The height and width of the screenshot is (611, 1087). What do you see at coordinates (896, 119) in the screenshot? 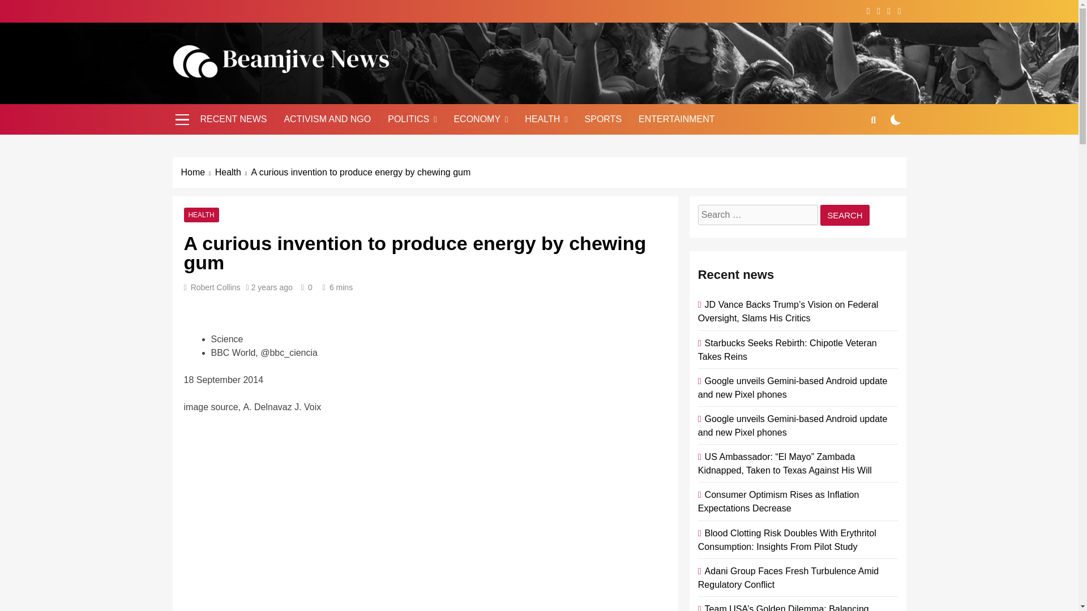
I see `on` at bounding box center [896, 119].